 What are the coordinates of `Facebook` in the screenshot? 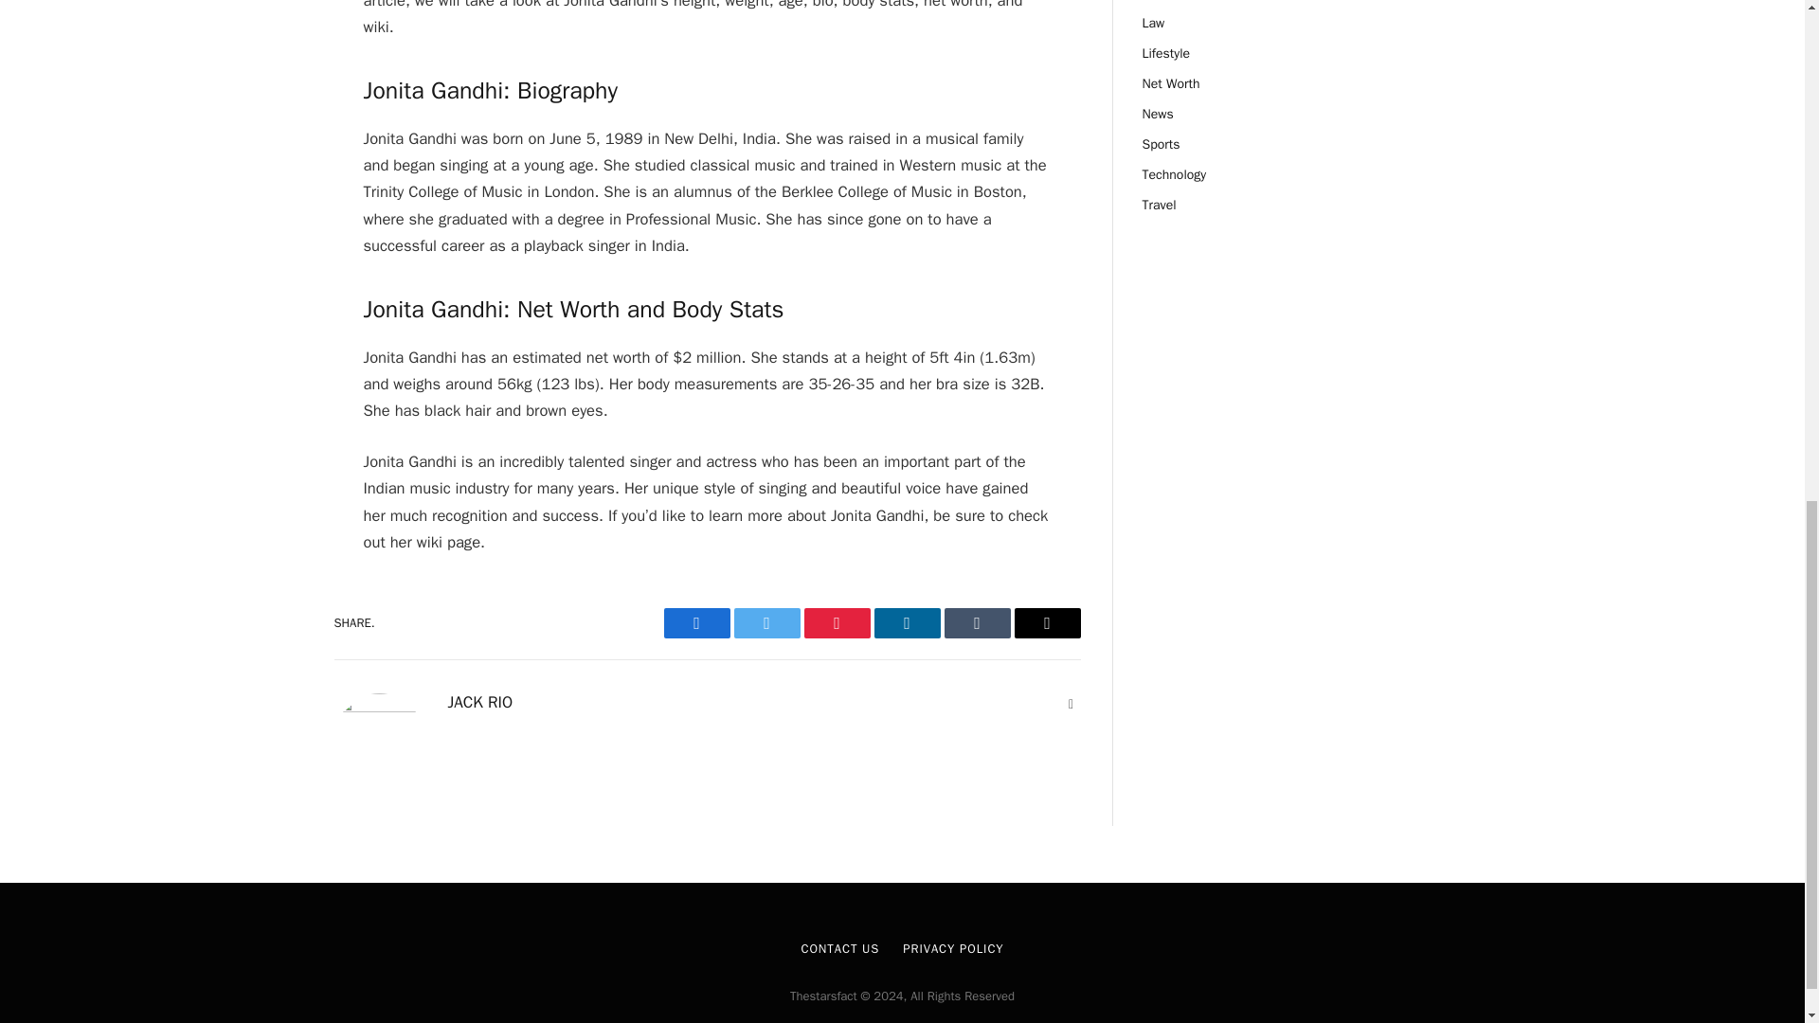 It's located at (695, 622).